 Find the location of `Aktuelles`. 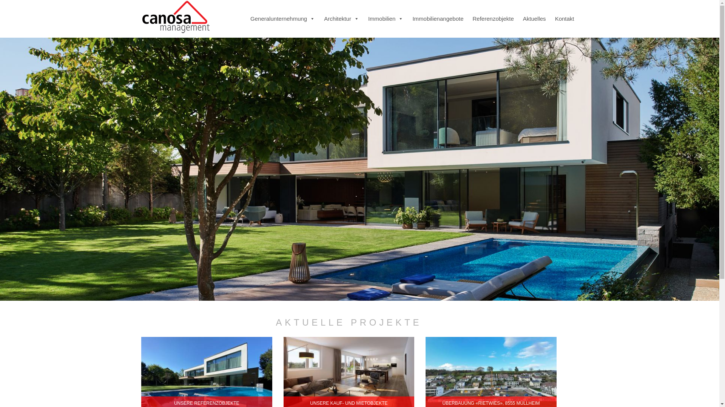

Aktuelles is located at coordinates (535, 19).